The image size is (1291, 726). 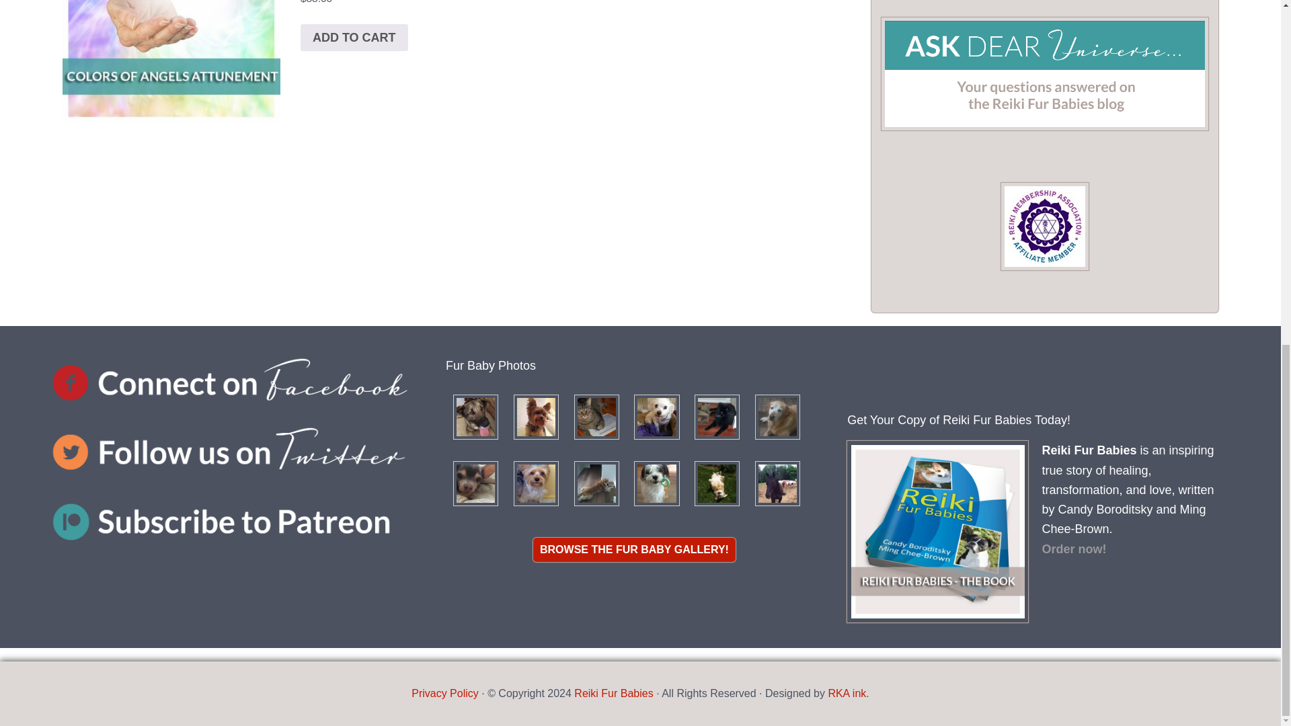 I want to click on Privacy Policy, so click(x=445, y=693).